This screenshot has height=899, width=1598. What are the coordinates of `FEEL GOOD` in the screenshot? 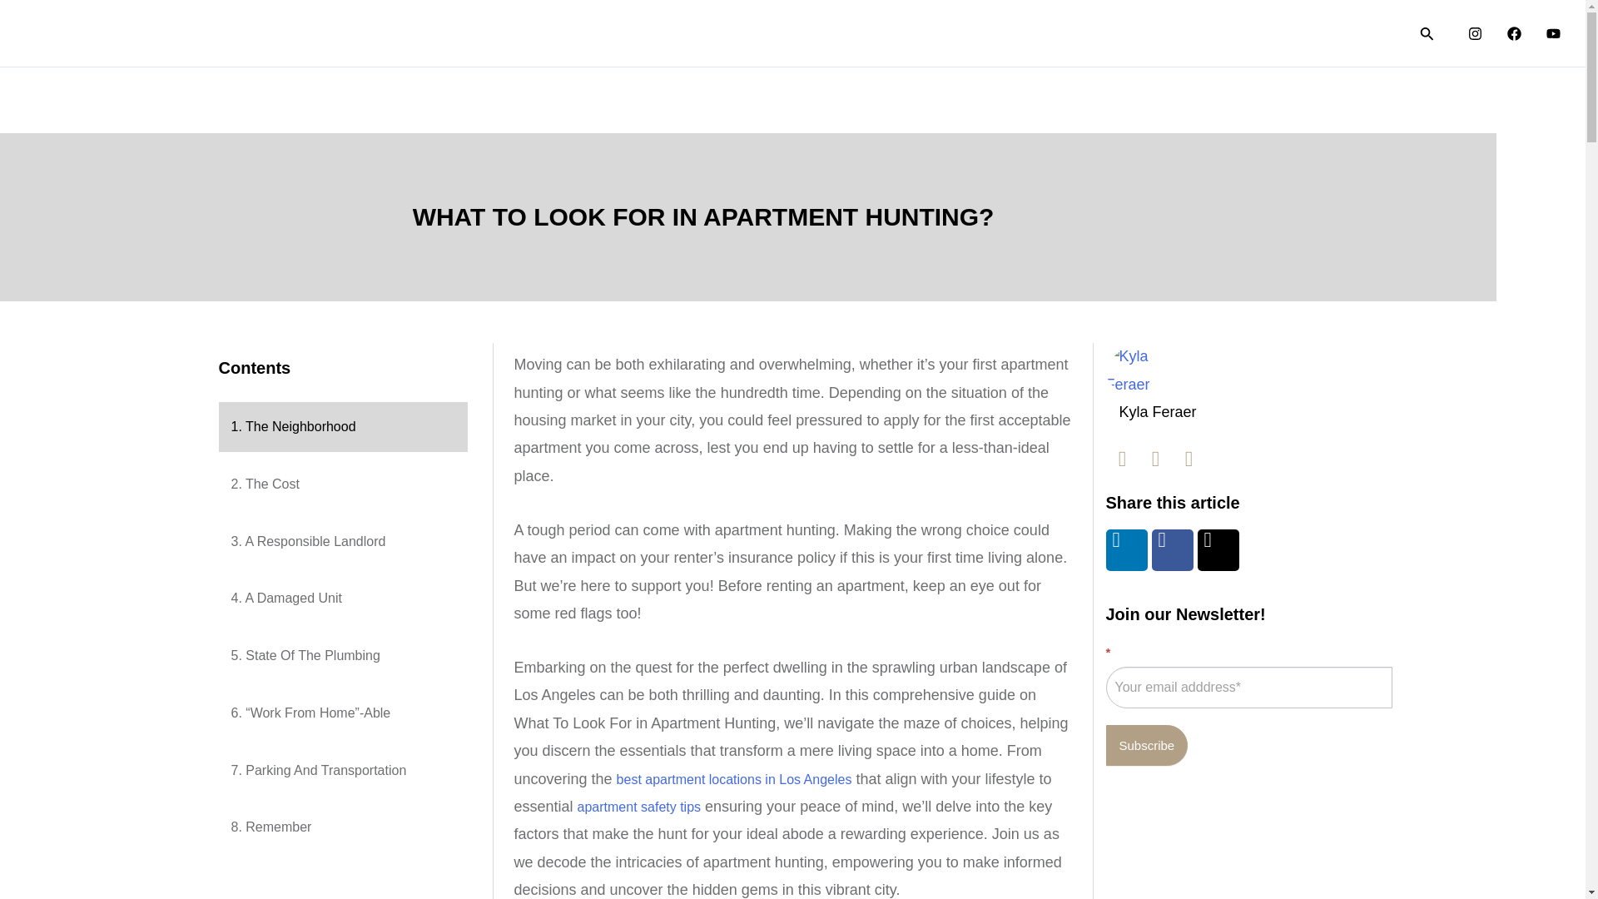 It's located at (1211, 33).